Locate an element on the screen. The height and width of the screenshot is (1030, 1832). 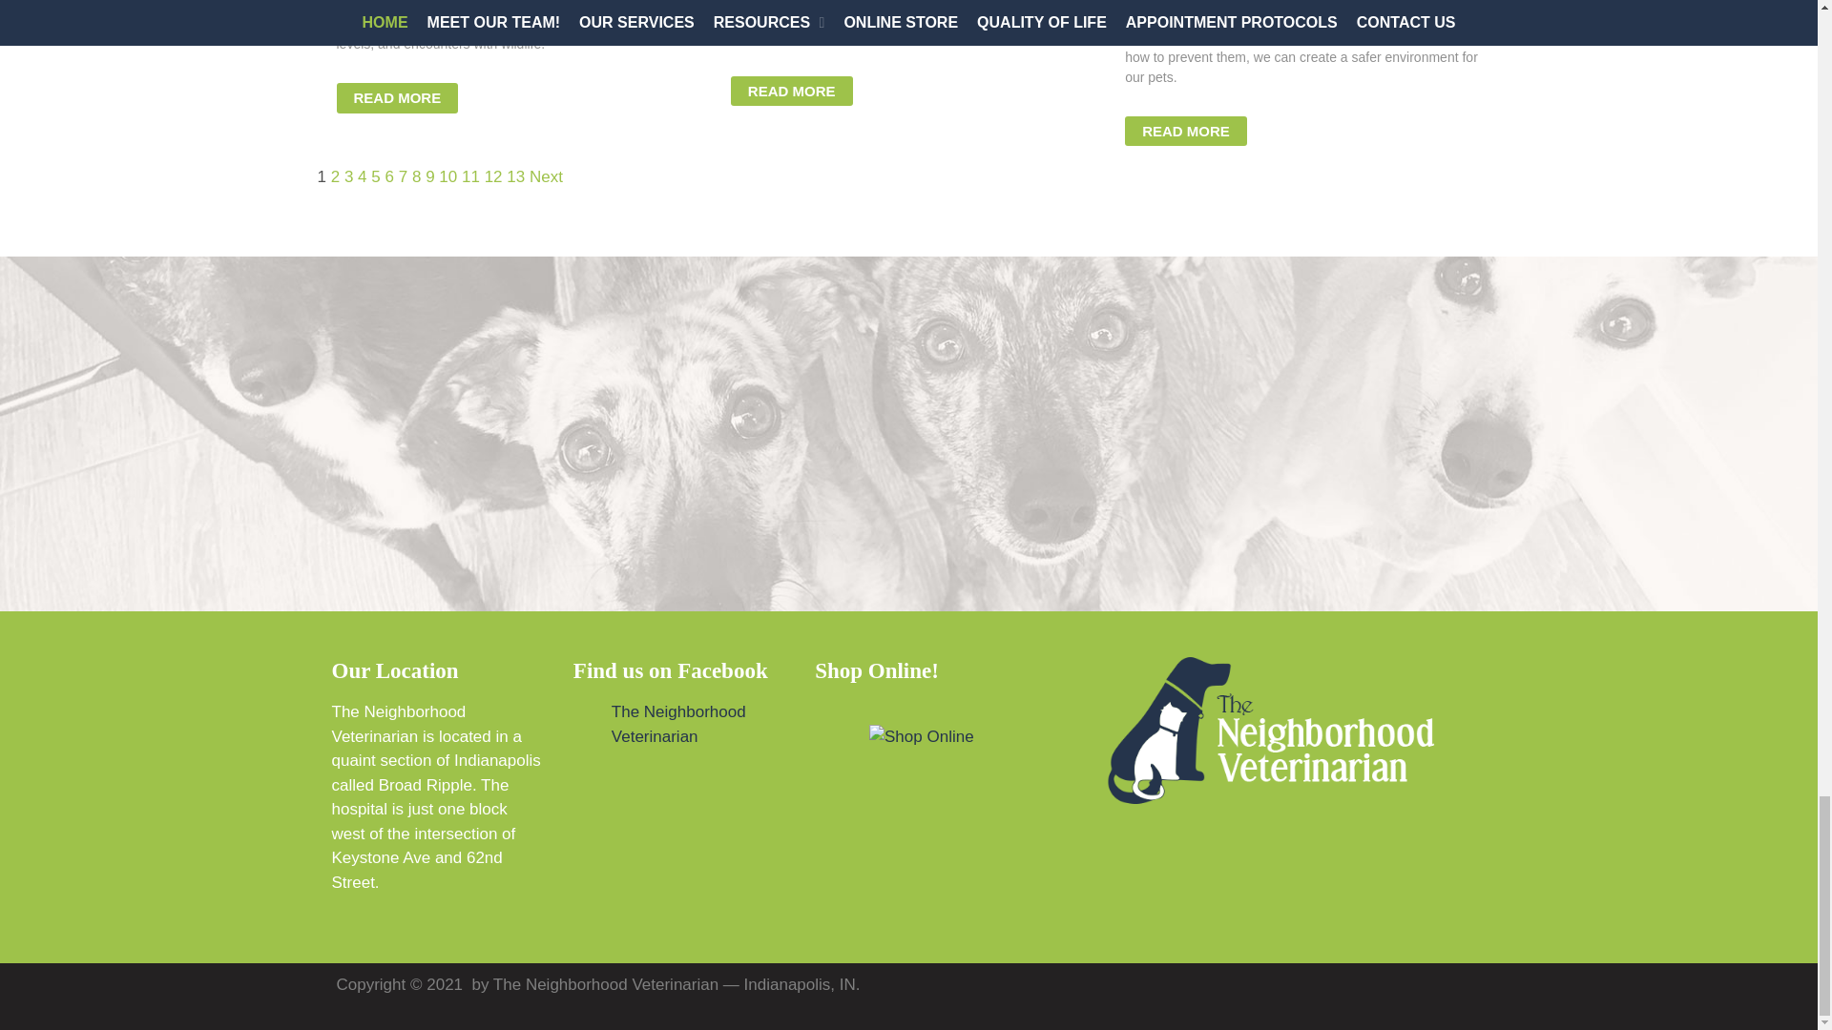
READ MORE is located at coordinates (1185, 132).